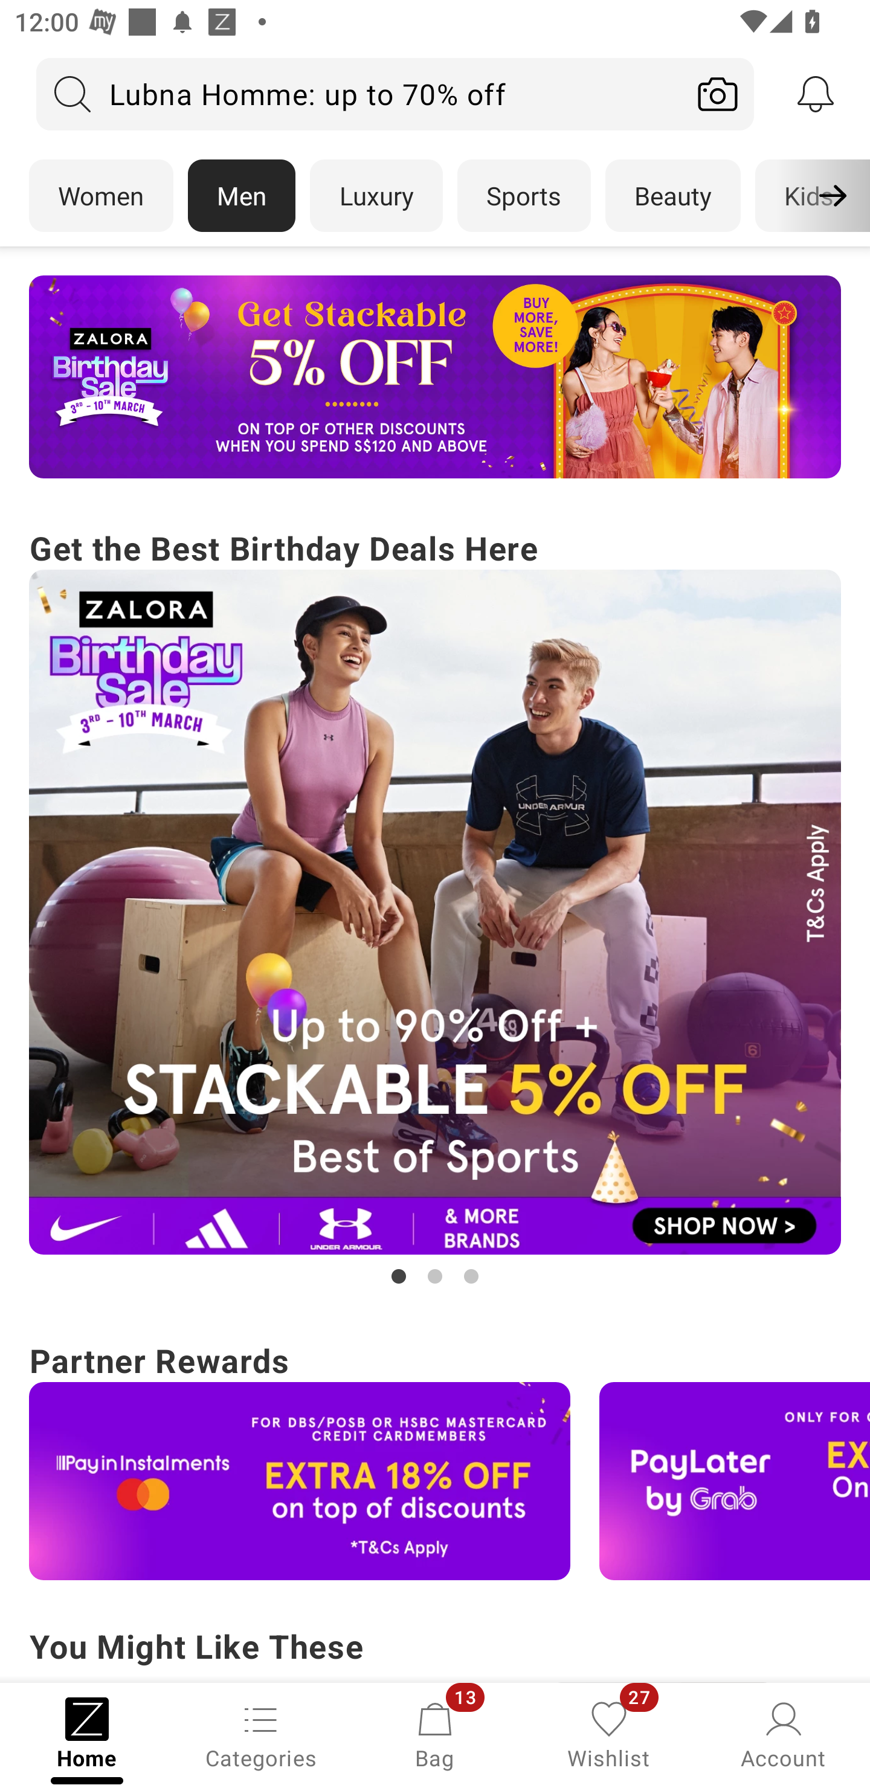  I want to click on Campaign banner, so click(735, 1481).